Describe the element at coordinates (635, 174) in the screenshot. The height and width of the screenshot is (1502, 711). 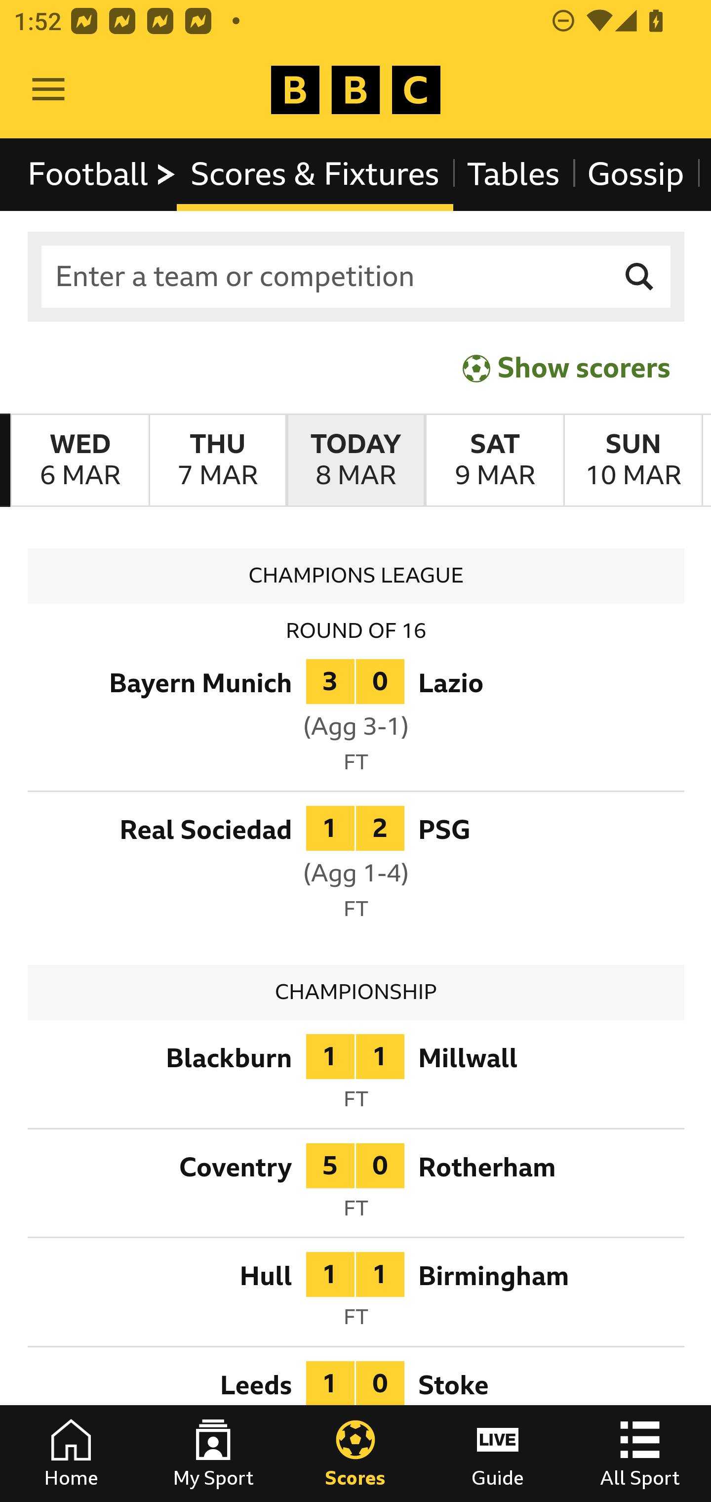
I see `Gossip` at that location.